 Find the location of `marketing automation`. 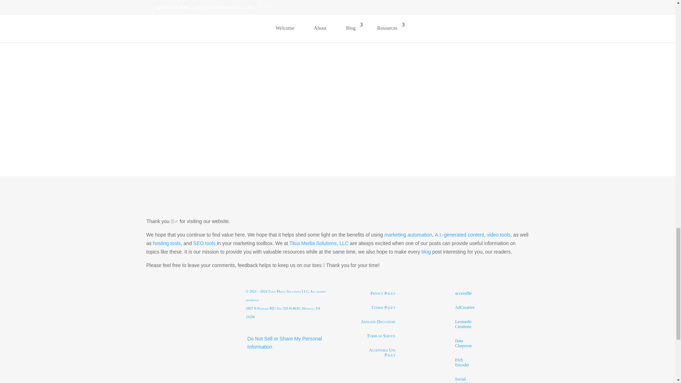

marketing automation is located at coordinates (409, 235).